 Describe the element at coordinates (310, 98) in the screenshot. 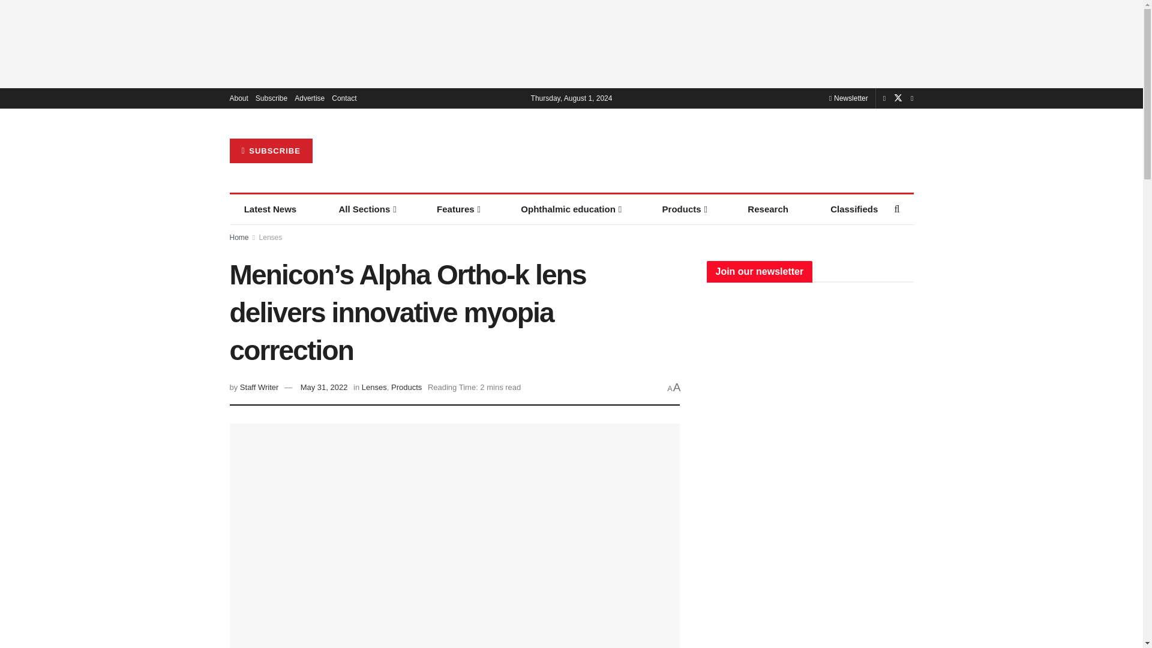

I see `Advertise` at that location.